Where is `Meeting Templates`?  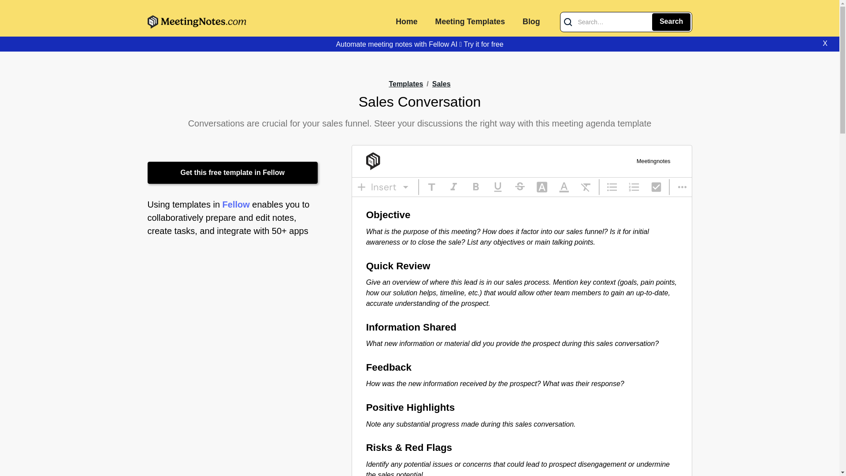 Meeting Templates is located at coordinates (470, 22).